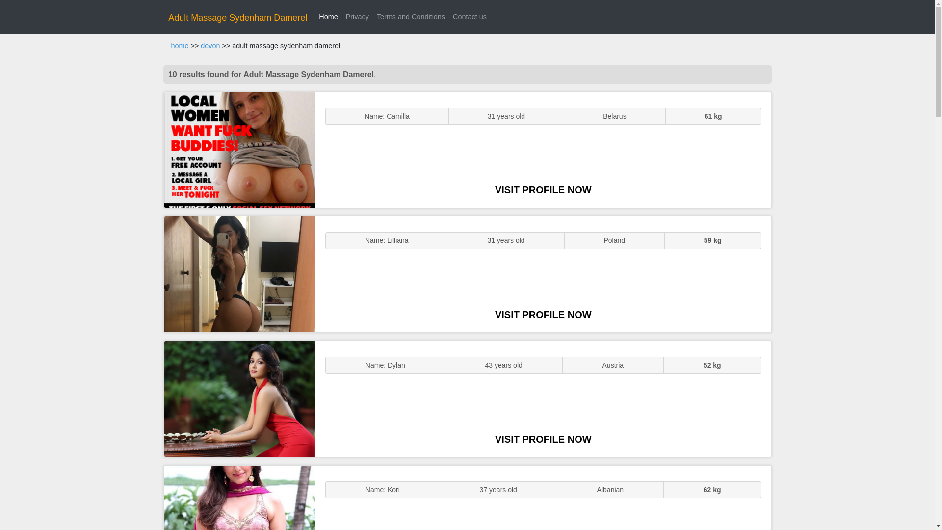 The height and width of the screenshot is (530, 942). What do you see at coordinates (543, 439) in the screenshot?
I see `VISIT PROFILE NOW` at bounding box center [543, 439].